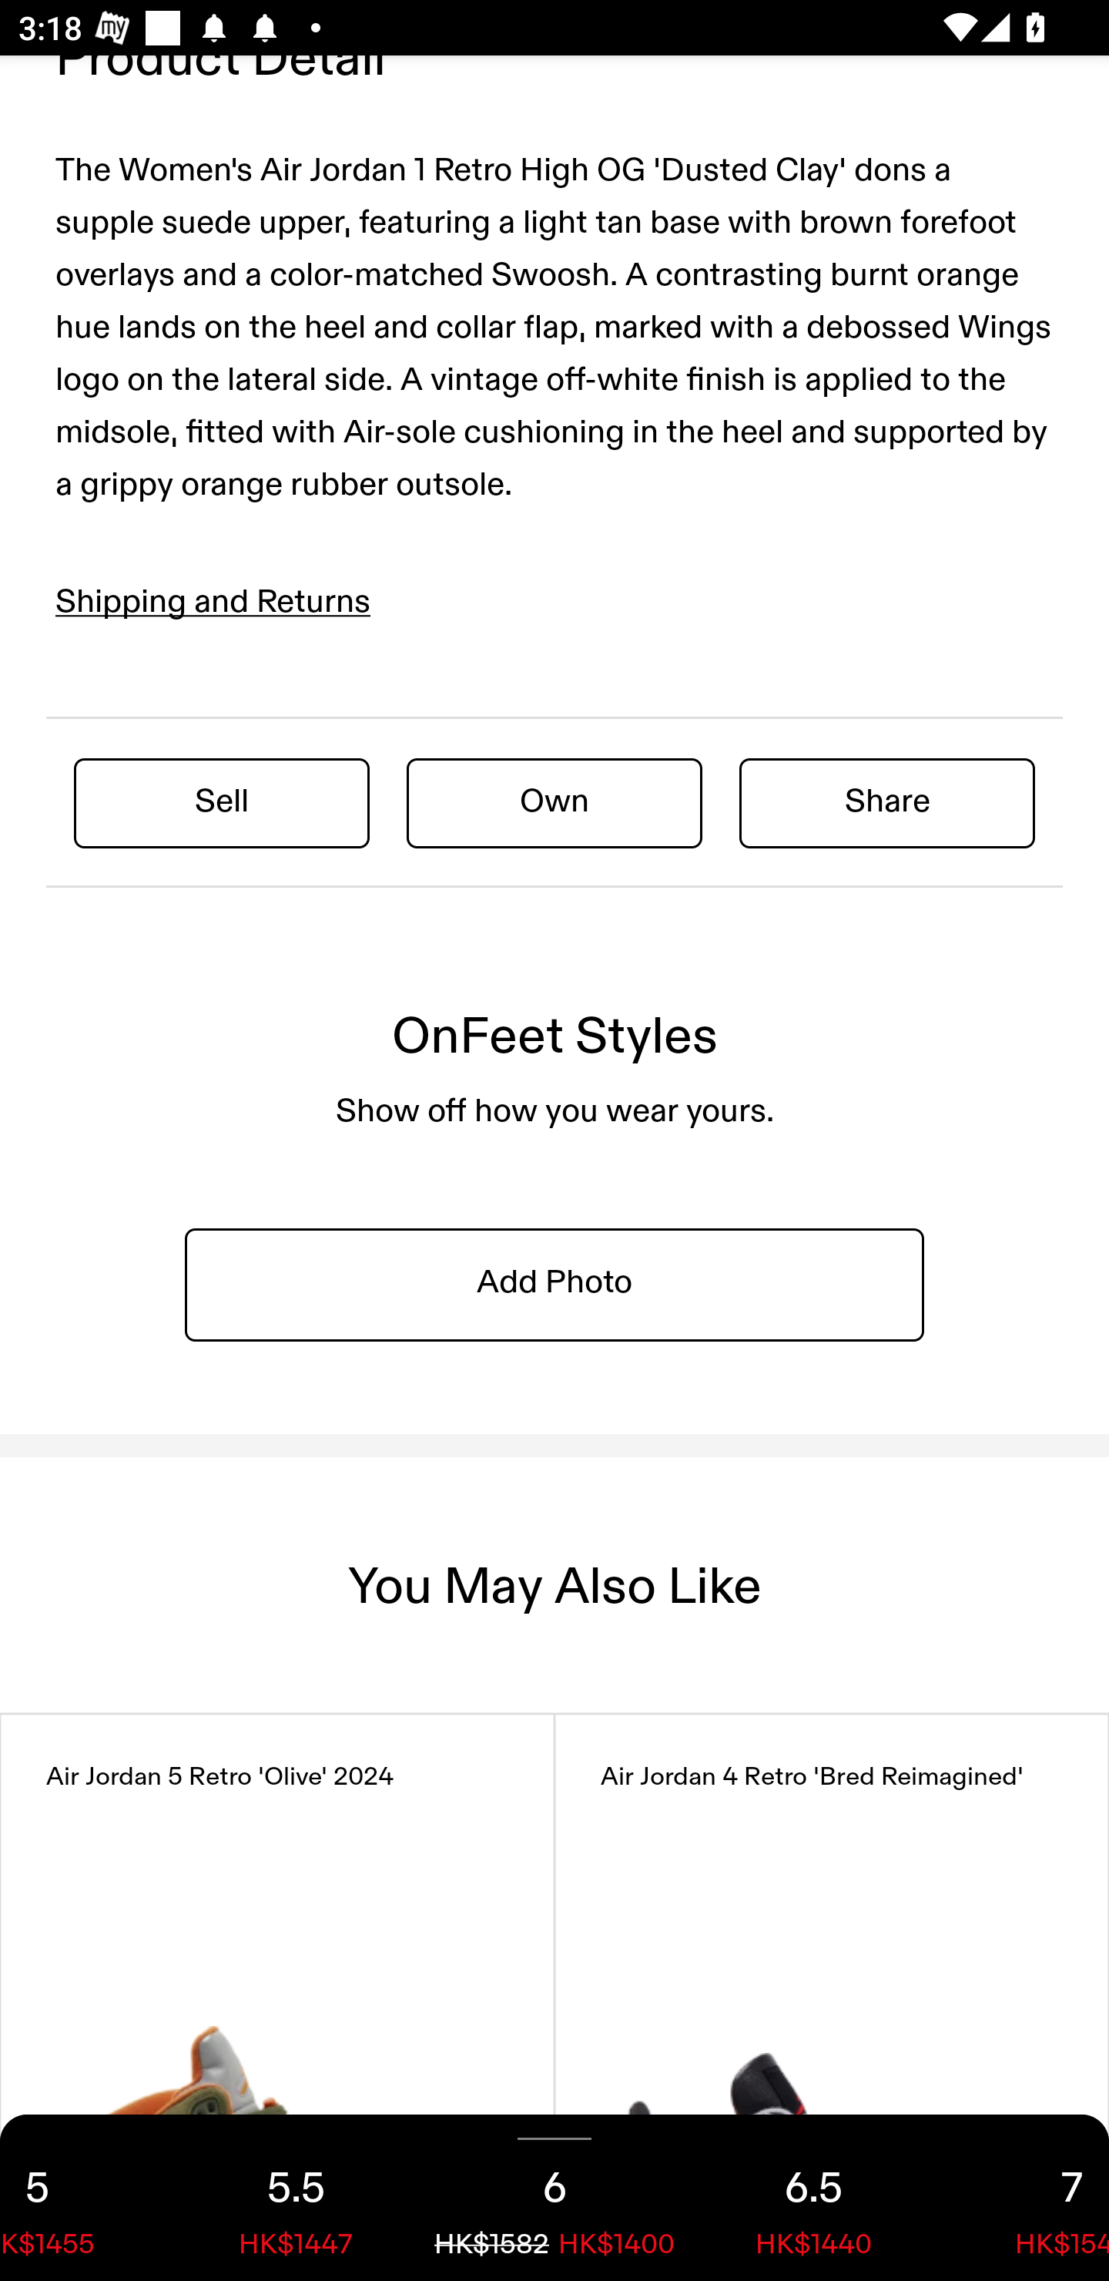  Describe the element at coordinates (83, 2198) in the screenshot. I see `5 HK$1455` at that location.